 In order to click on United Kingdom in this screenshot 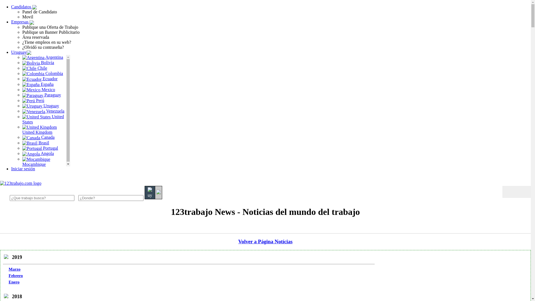, I will do `click(40, 129)`.